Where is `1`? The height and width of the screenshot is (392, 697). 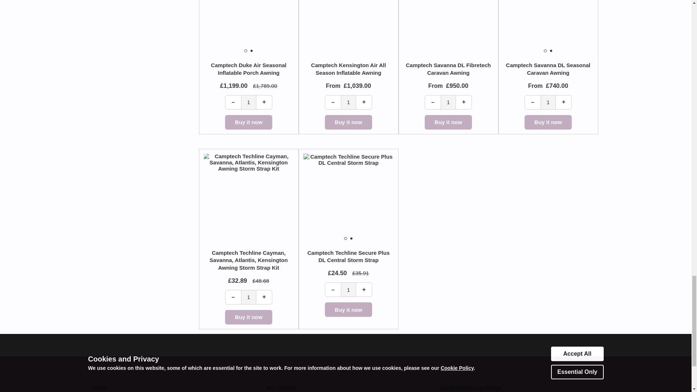 1 is located at coordinates (249, 297).